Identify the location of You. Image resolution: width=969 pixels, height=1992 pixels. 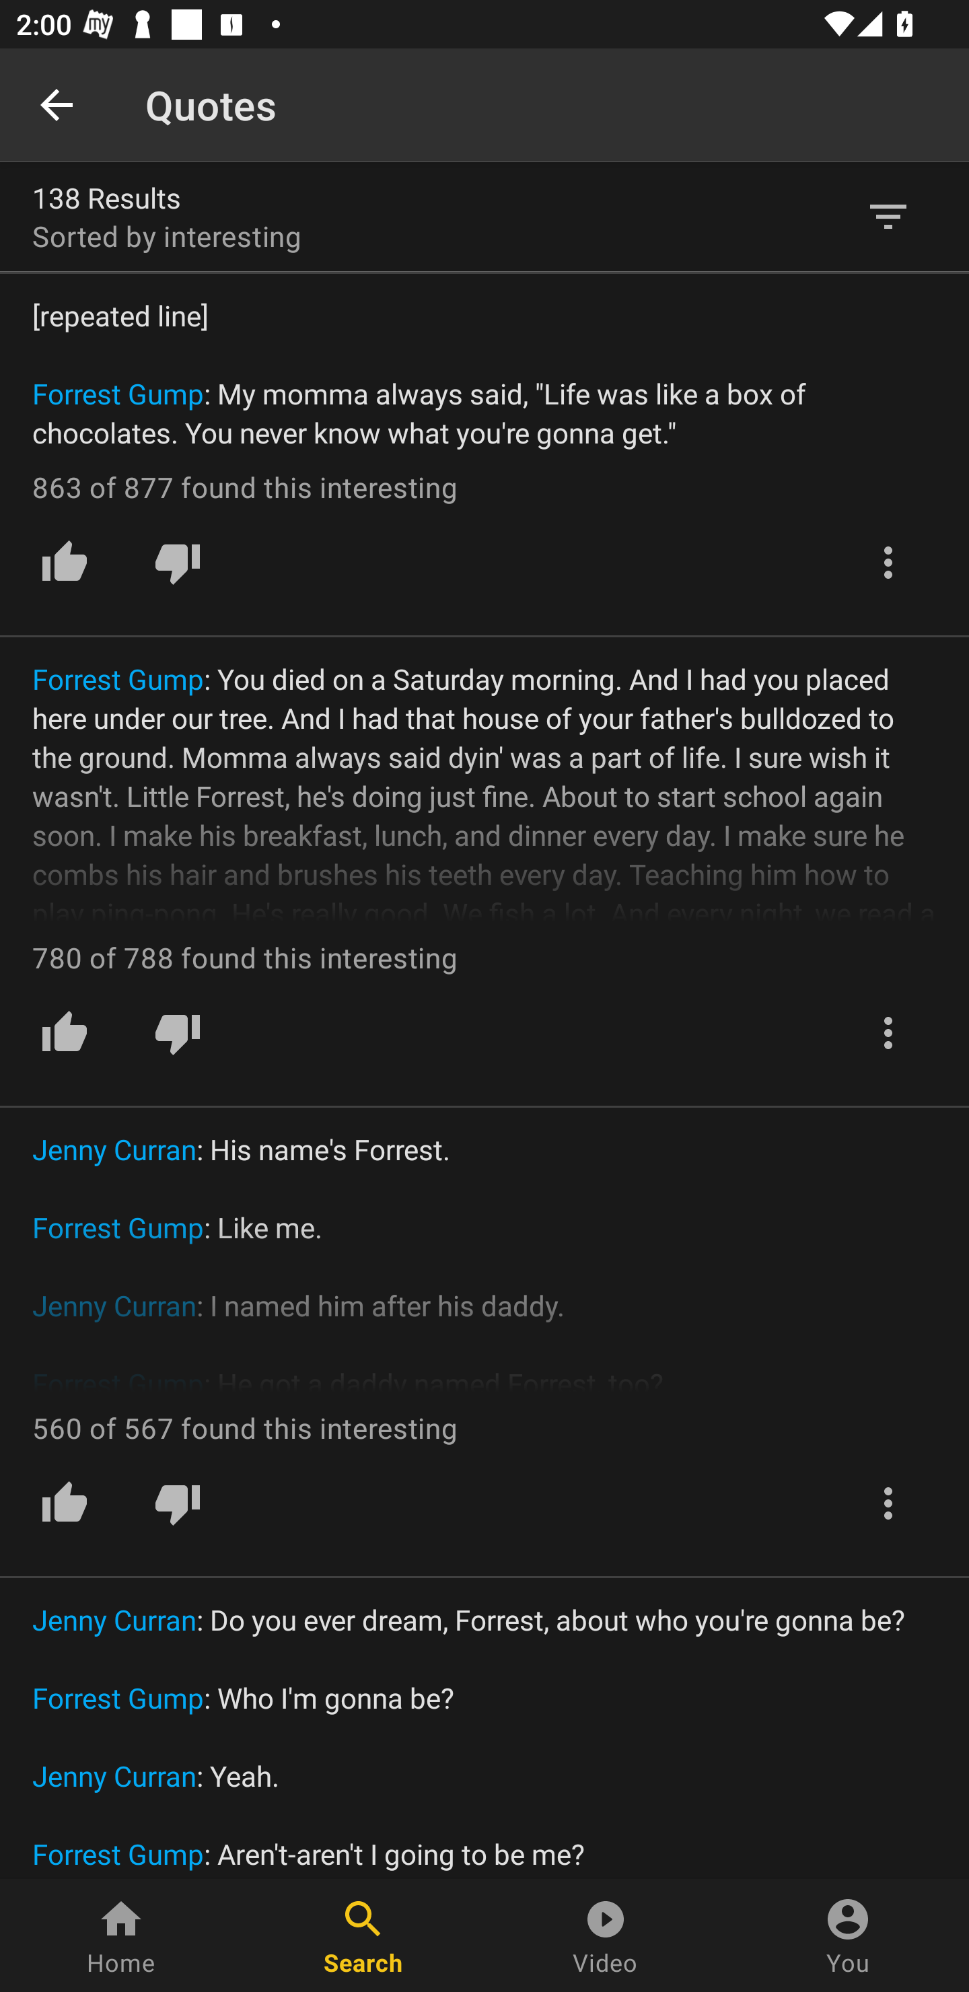
(848, 1935).